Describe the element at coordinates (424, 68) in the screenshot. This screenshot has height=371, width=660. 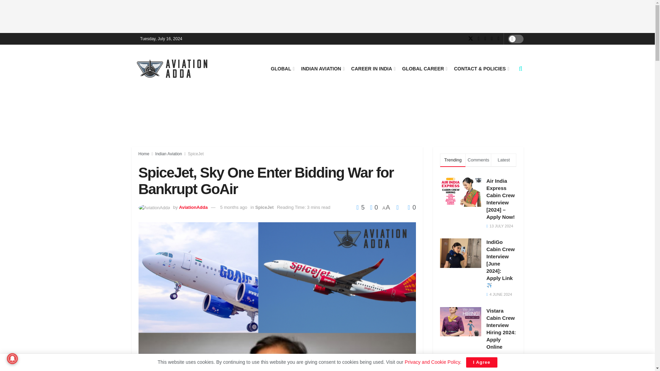
I see `GLOBAL CAREER` at that location.